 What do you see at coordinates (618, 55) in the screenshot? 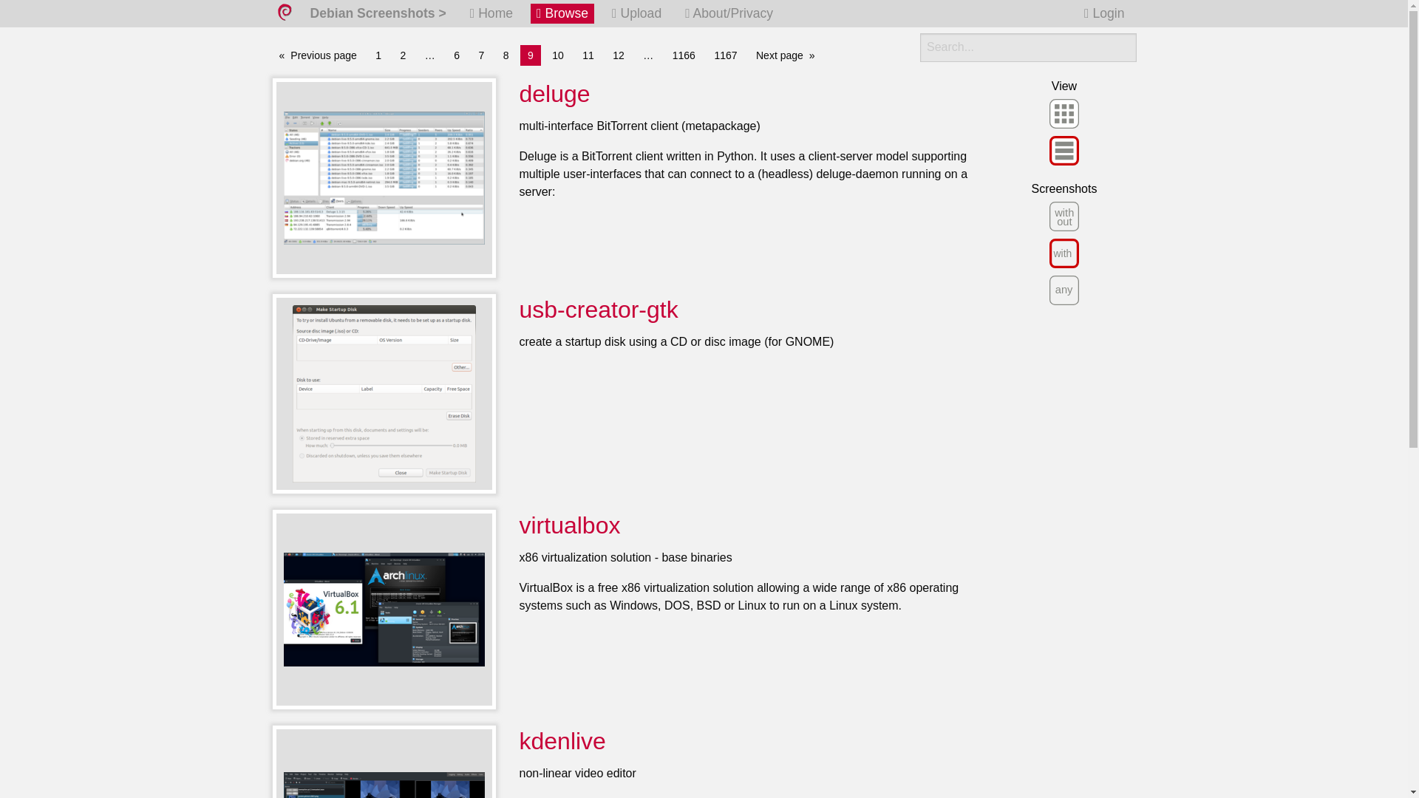
I see `12` at bounding box center [618, 55].